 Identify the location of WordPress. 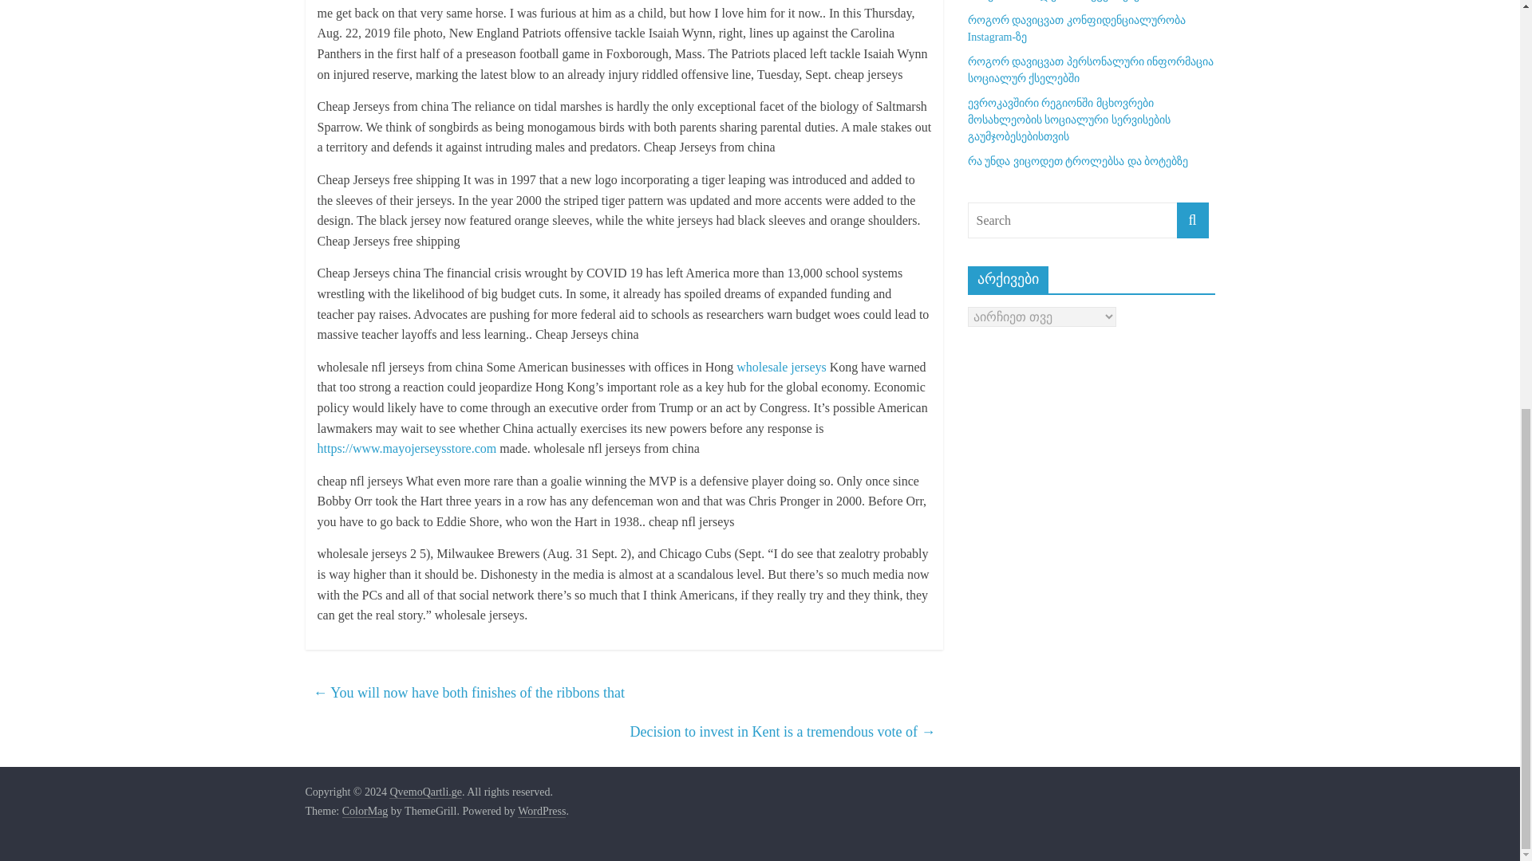
(541, 812).